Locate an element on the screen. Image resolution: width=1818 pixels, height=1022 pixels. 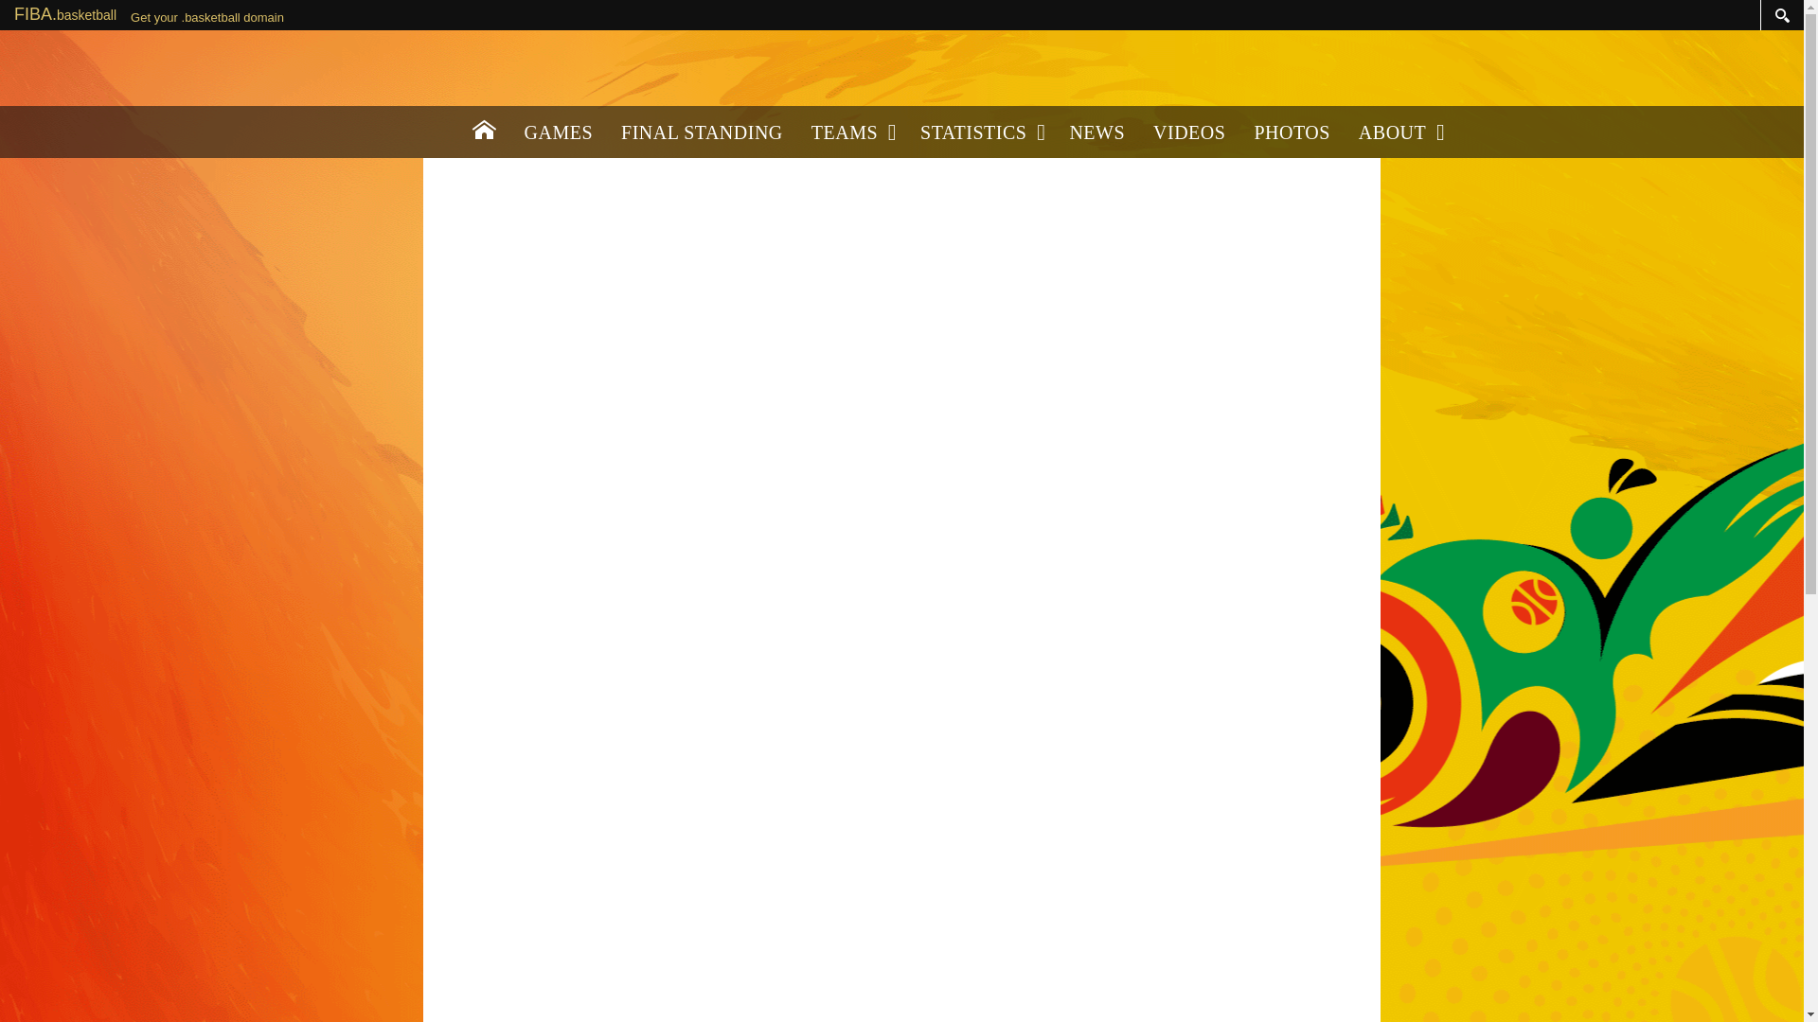
Get your .basketball domain is located at coordinates (206, 17).